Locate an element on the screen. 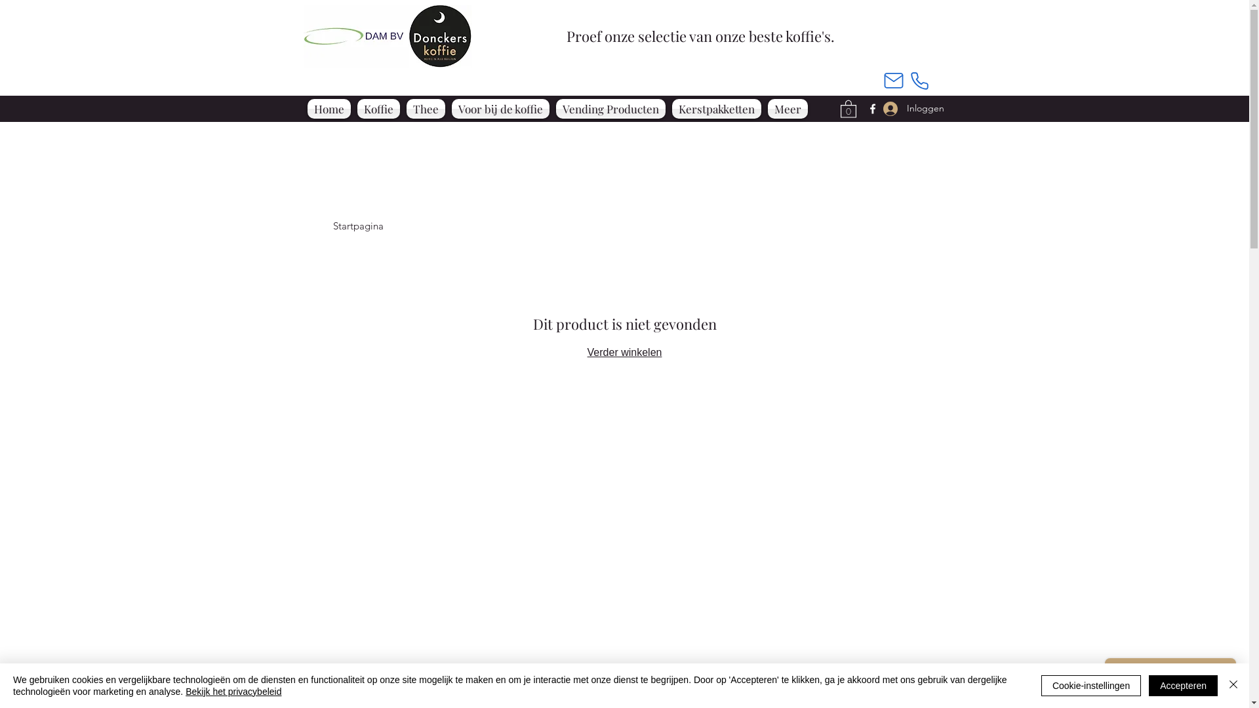 The height and width of the screenshot is (708, 1259). Koffie is located at coordinates (379, 109).